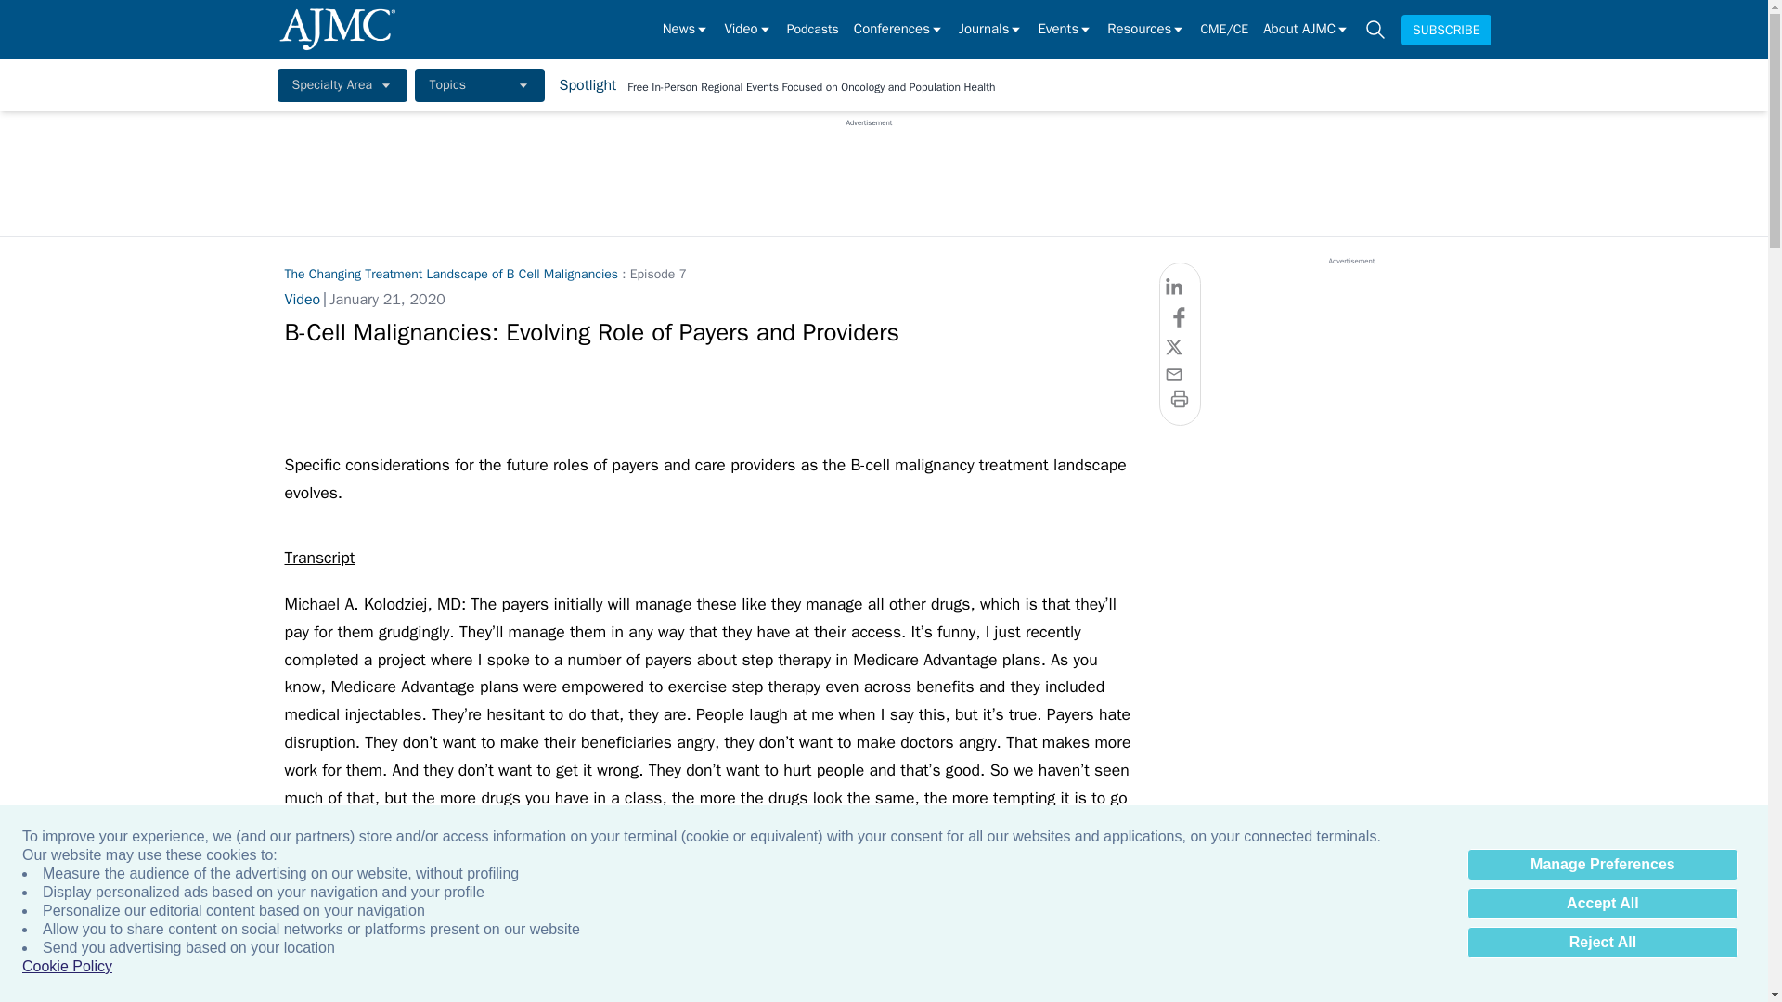 The image size is (1782, 1002). Describe the element at coordinates (747, 30) in the screenshot. I see `Video` at that location.